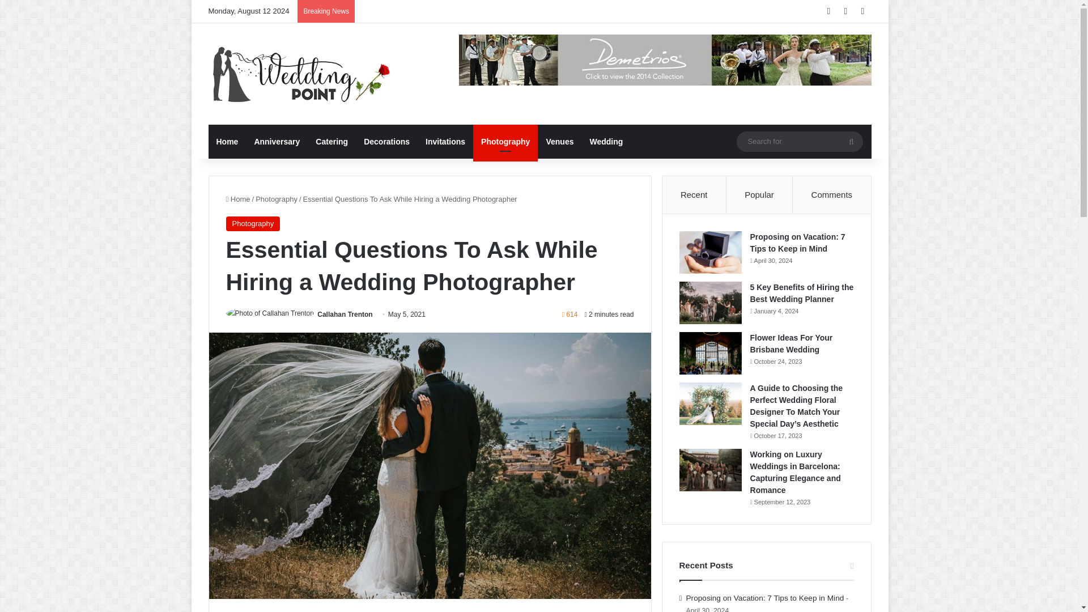 The height and width of the screenshot is (612, 1088). I want to click on Photography, so click(277, 199).